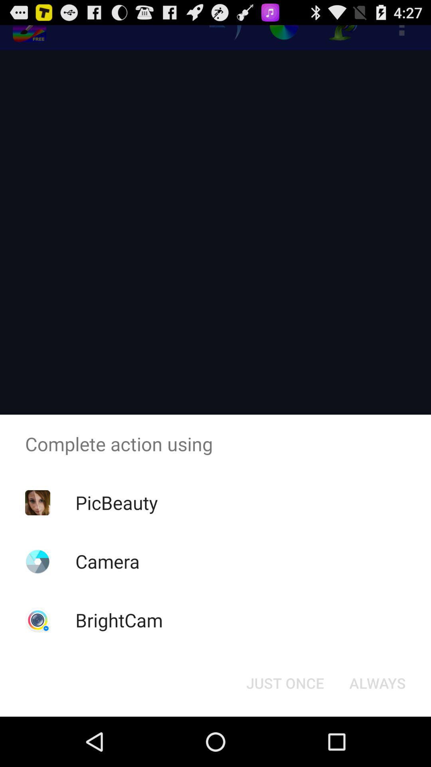 This screenshot has height=767, width=431. Describe the element at coordinates (285, 683) in the screenshot. I see `launch the button next to the always item` at that location.